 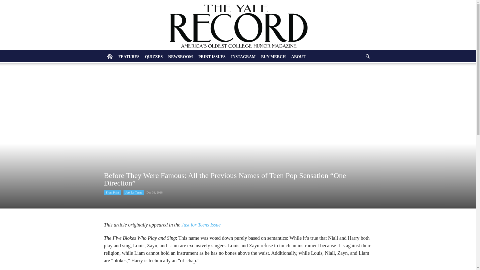 What do you see at coordinates (298, 56) in the screenshot?
I see `ABOUT` at bounding box center [298, 56].